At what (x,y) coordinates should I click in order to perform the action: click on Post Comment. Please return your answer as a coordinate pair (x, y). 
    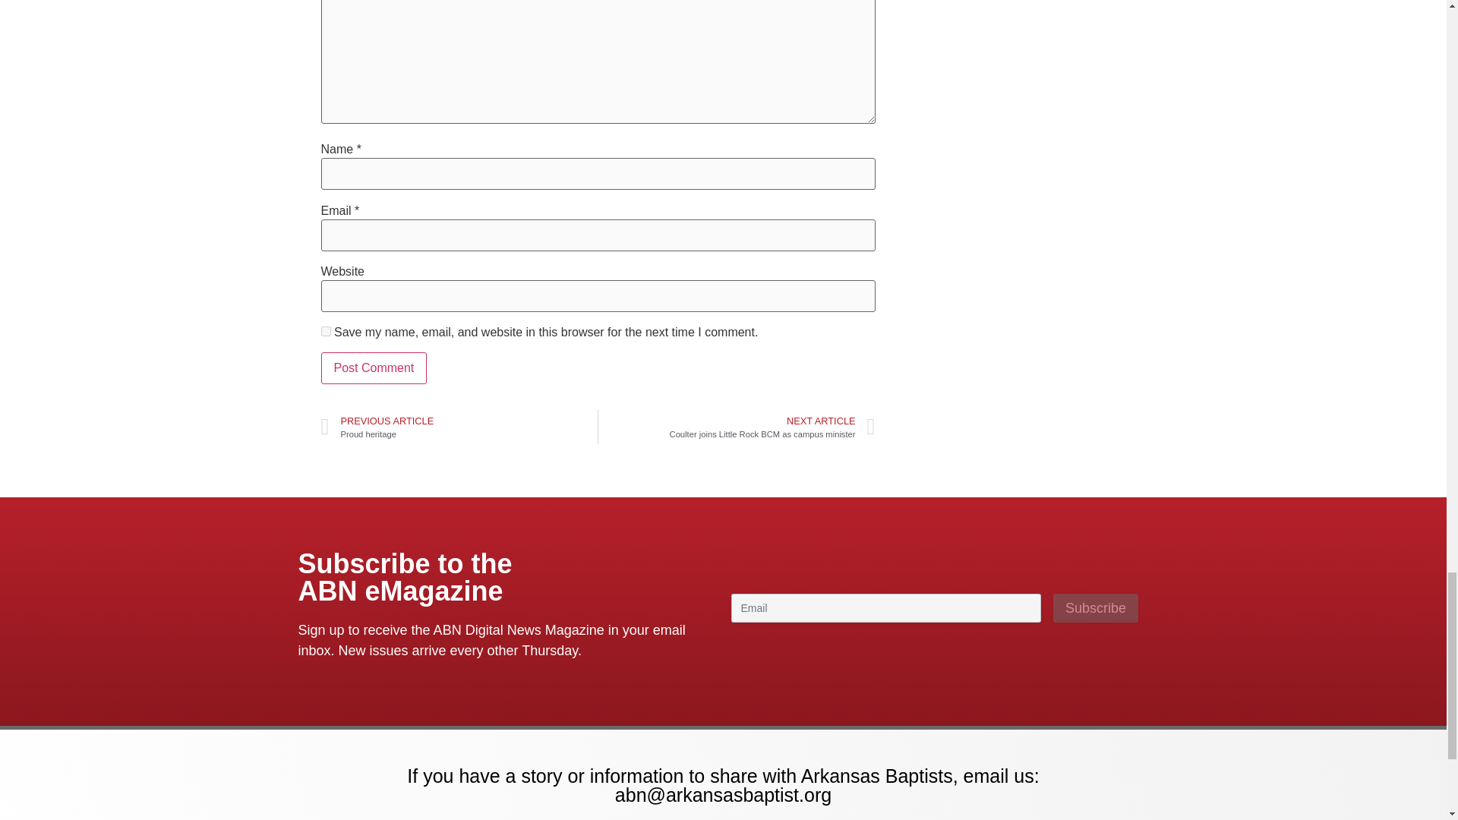
    Looking at the image, I should click on (374, 368).